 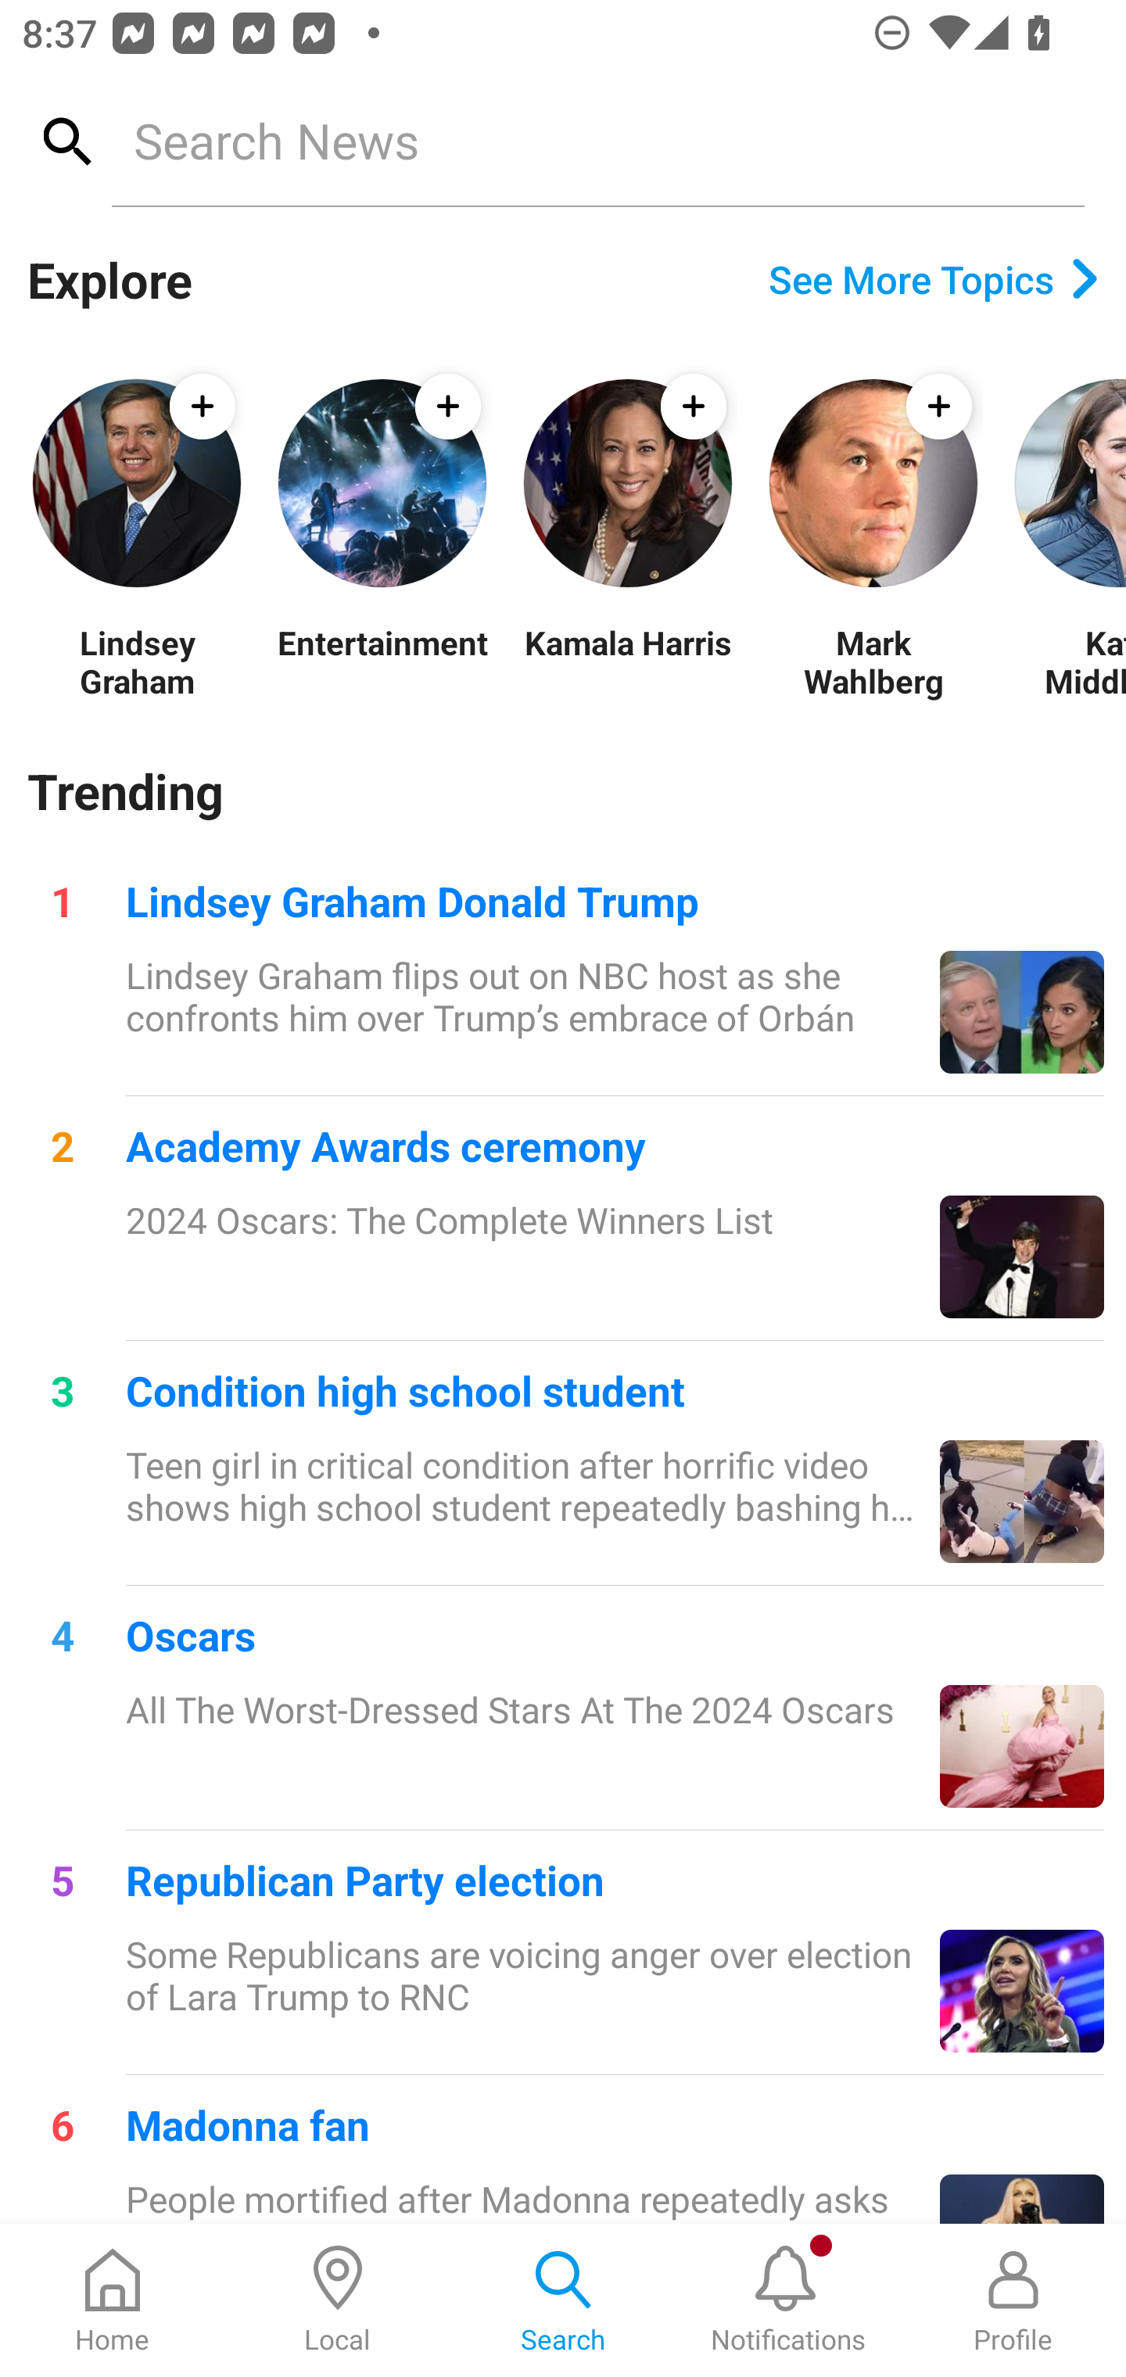 What do you see at coordinates (136, 661) in the screenshot?
I see `Lindsey Graham` at bounding box center [136, 661].